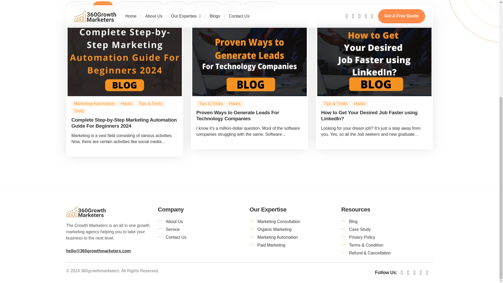  Describe the element at coordinates (235, 104) in the screenshot. I see `Hacks` at that location.